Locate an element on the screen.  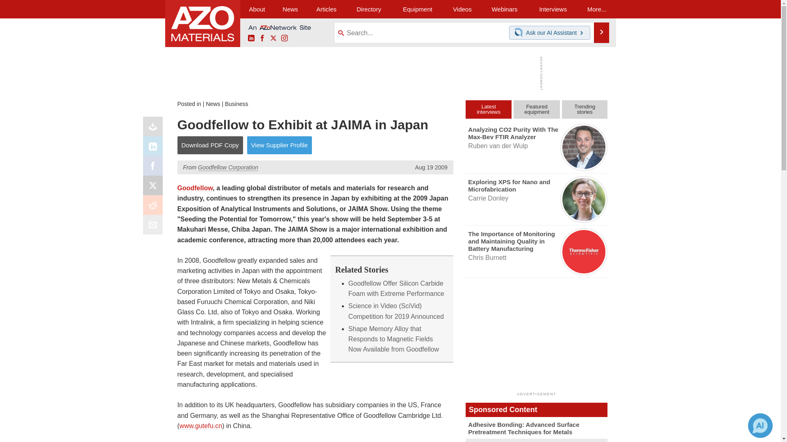
3rd party ad content is located at coordinates (388, 74).